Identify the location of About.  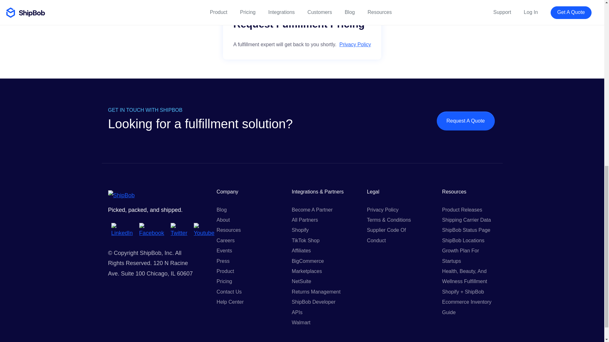
(223, 220).